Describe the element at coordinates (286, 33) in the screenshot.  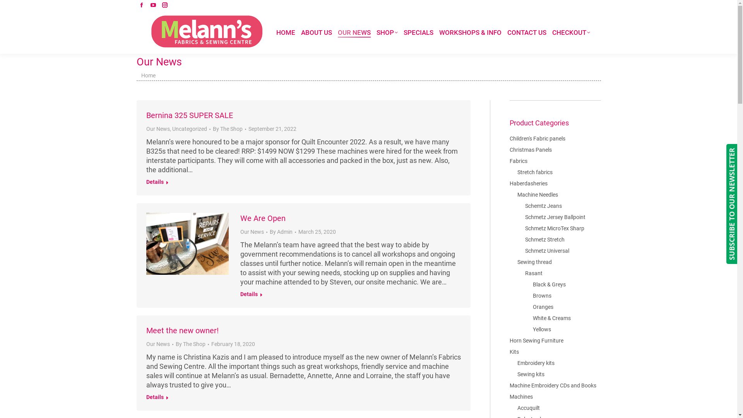
I see `HOME` at that location.